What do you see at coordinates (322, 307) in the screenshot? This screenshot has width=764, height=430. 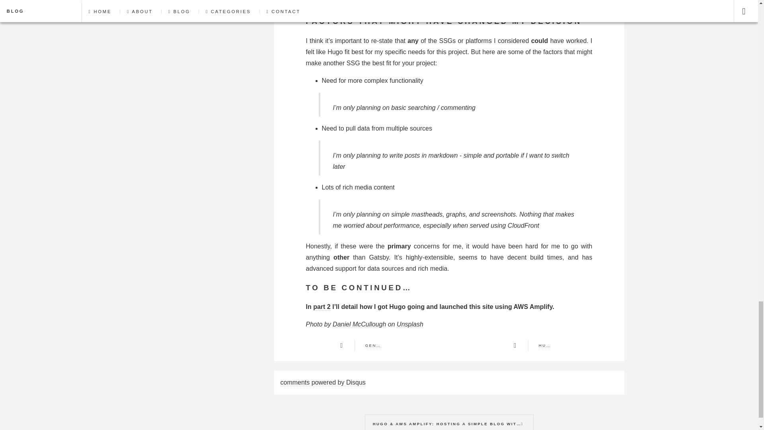 I see `part 2` at bounding box center [322, 307].